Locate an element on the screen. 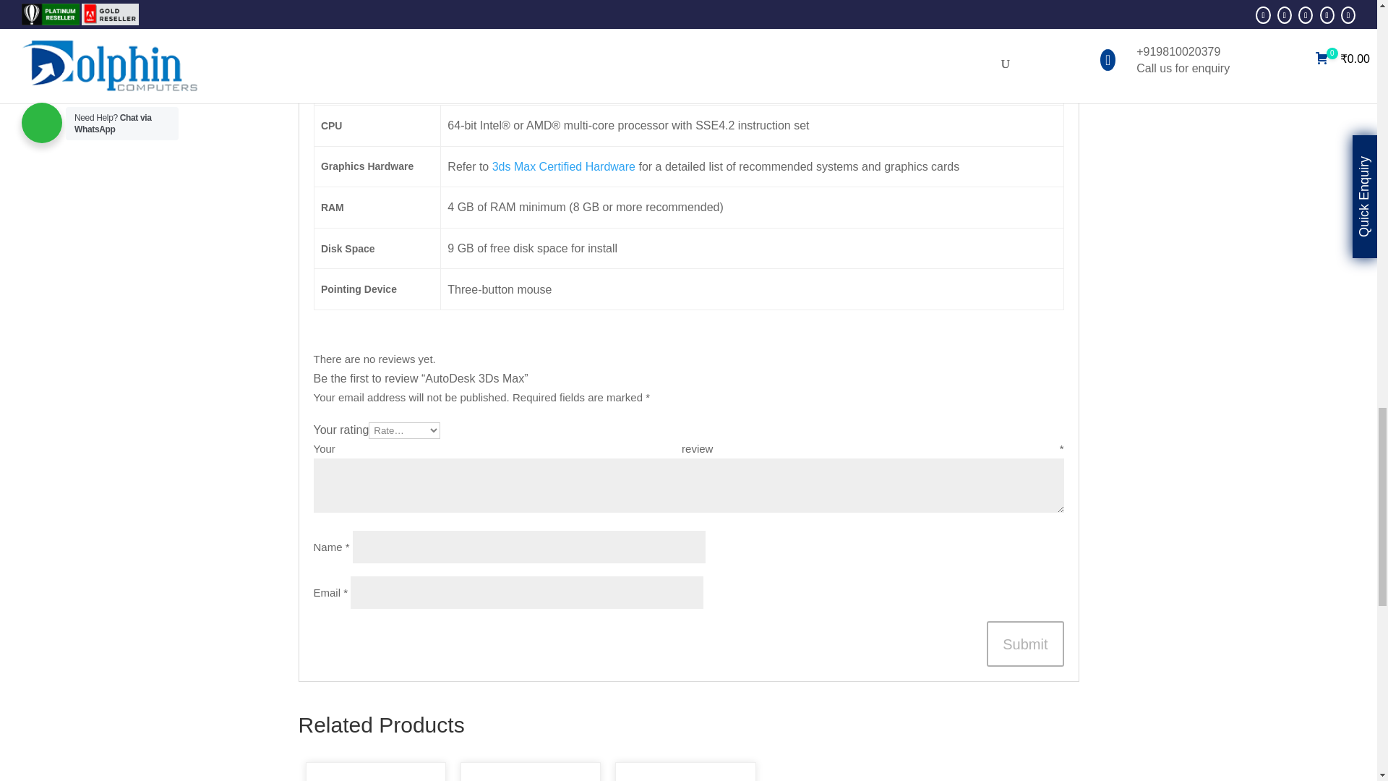 The height and width of the screenshot is (781, 1388). Submit is located at coordinates (1025, 644).